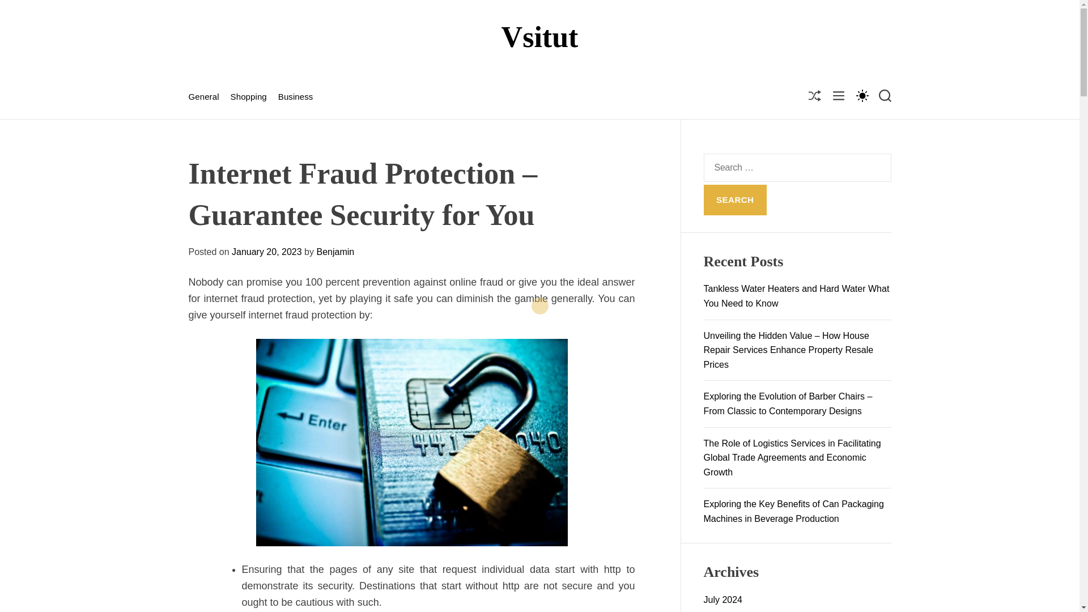  Describe the element at coordinates (797, 296) in the screenshot. I see `Tankless Water Heaters and Hard Water What You Need to Know` at that location.